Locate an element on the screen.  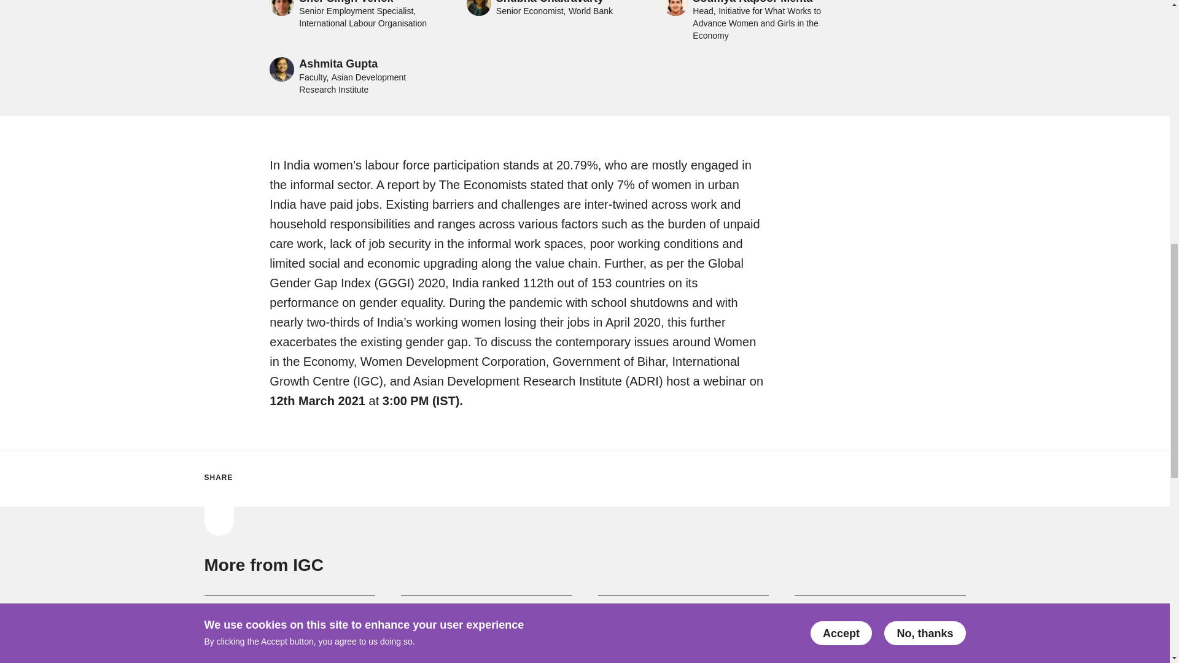
IGC-EGC Firms, Trade, and Development Conference 2024 is located at coordinates (289, 634).